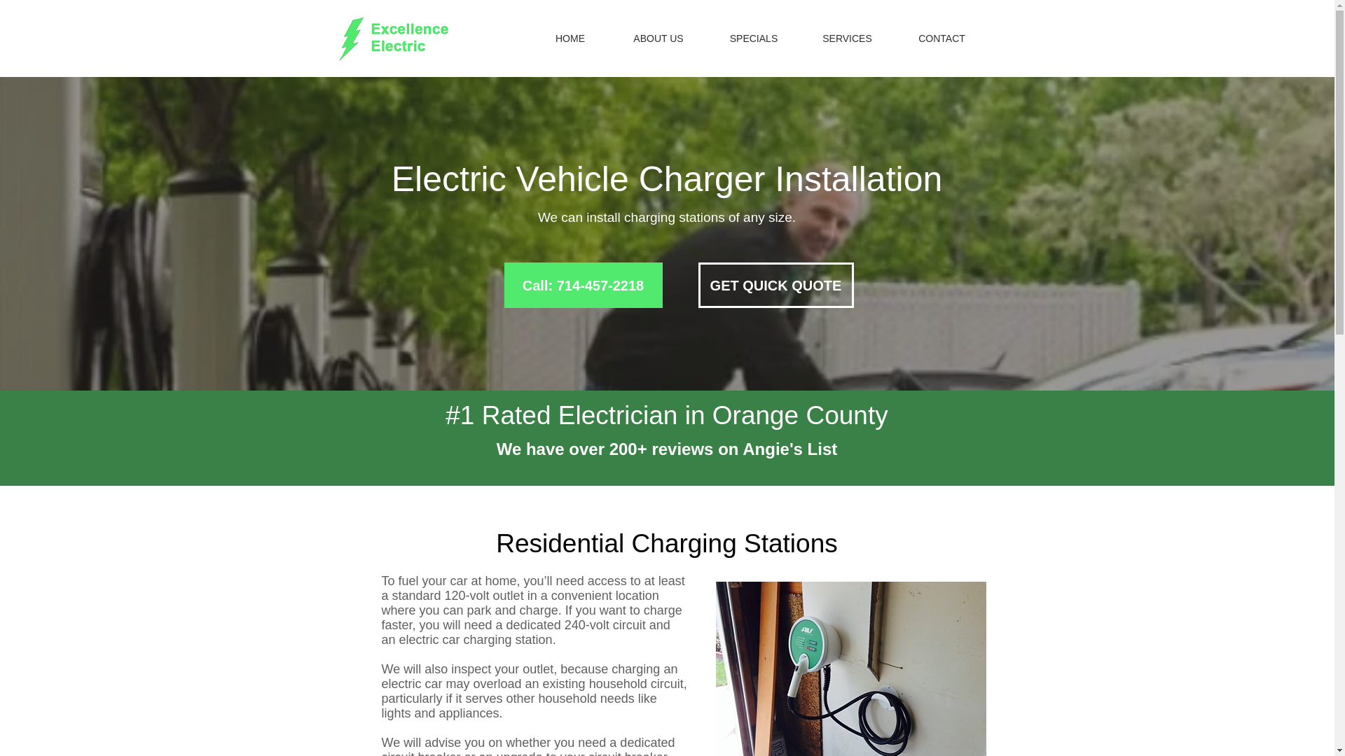 The width and height of the screenshot is (1345, 756). I want to click on ABOUT US, so click(658, 38).